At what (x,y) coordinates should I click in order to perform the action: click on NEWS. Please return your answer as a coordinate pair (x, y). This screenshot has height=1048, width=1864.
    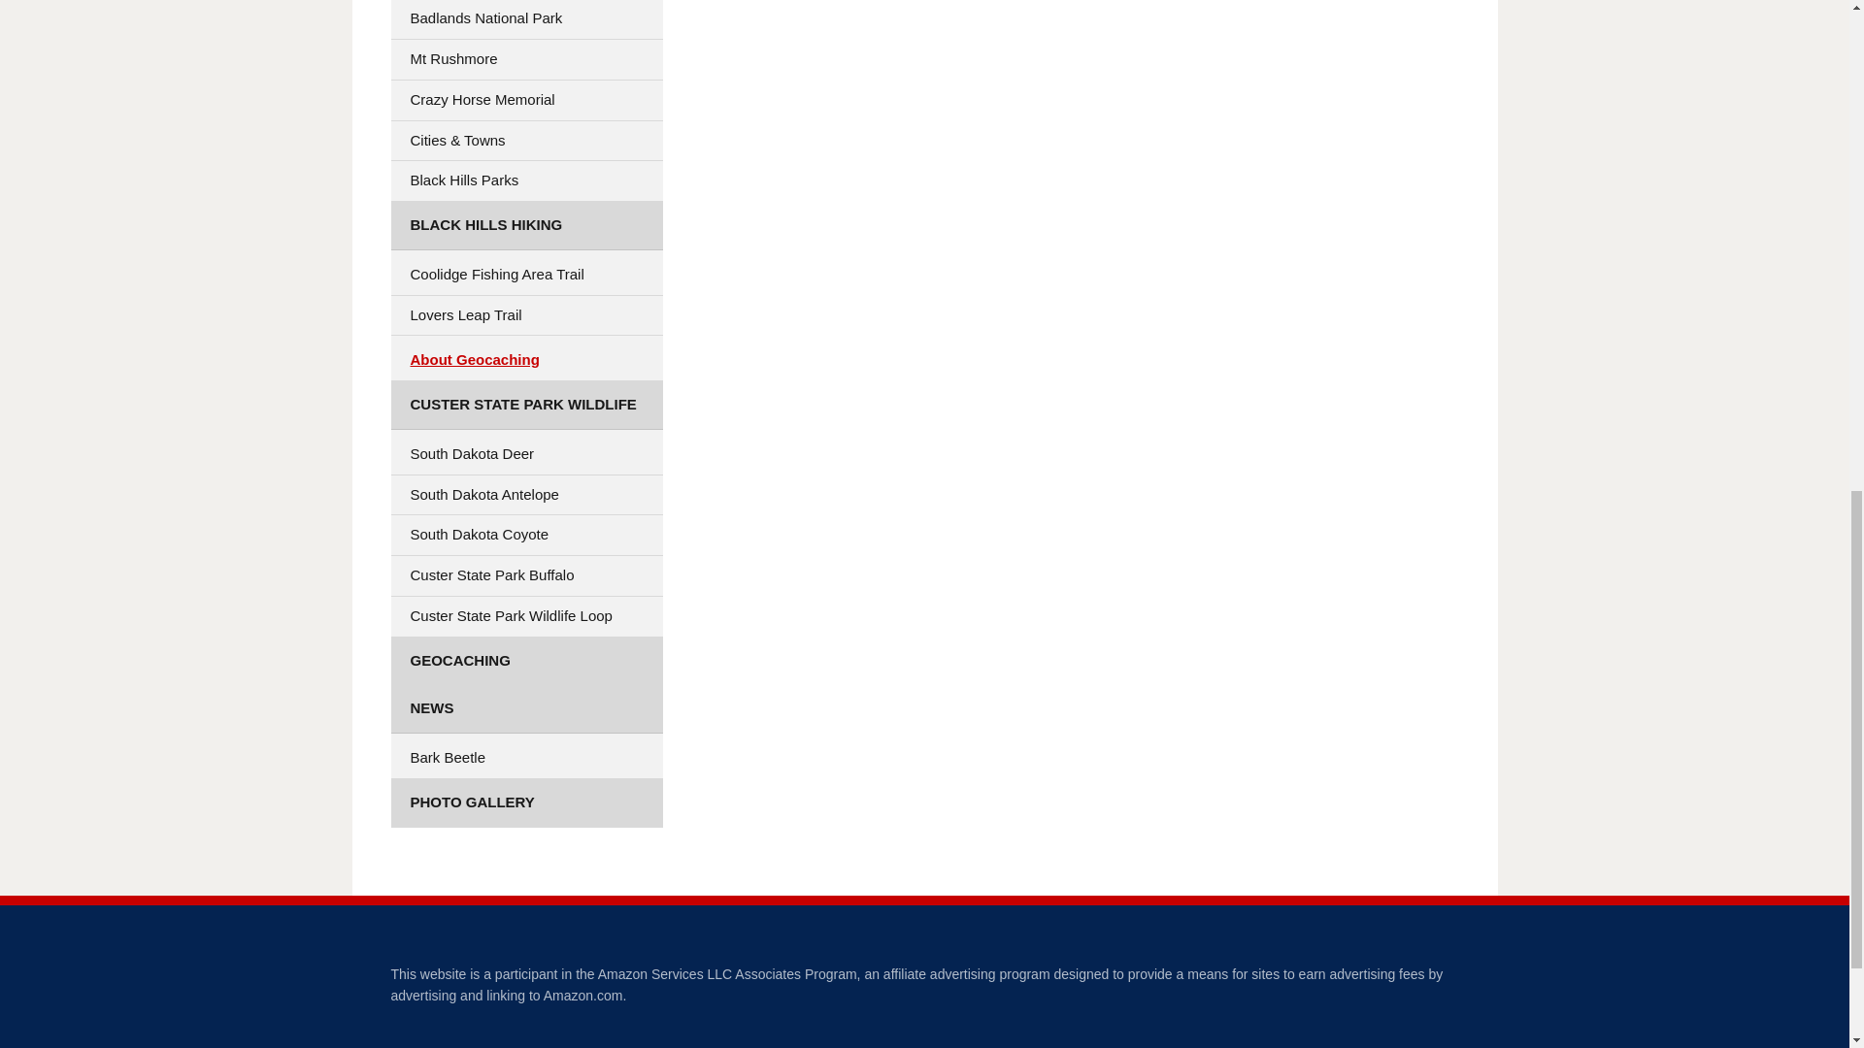
    Looking at the image, I should click on (525, 709).